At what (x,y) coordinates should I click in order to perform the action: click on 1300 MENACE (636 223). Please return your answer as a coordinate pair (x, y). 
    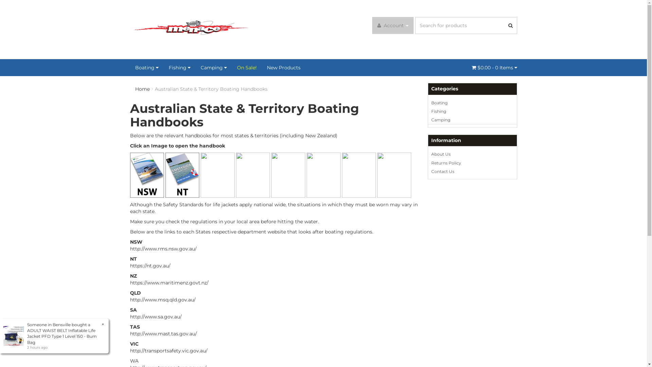
    Looking at the image, I should click on (469, 43).